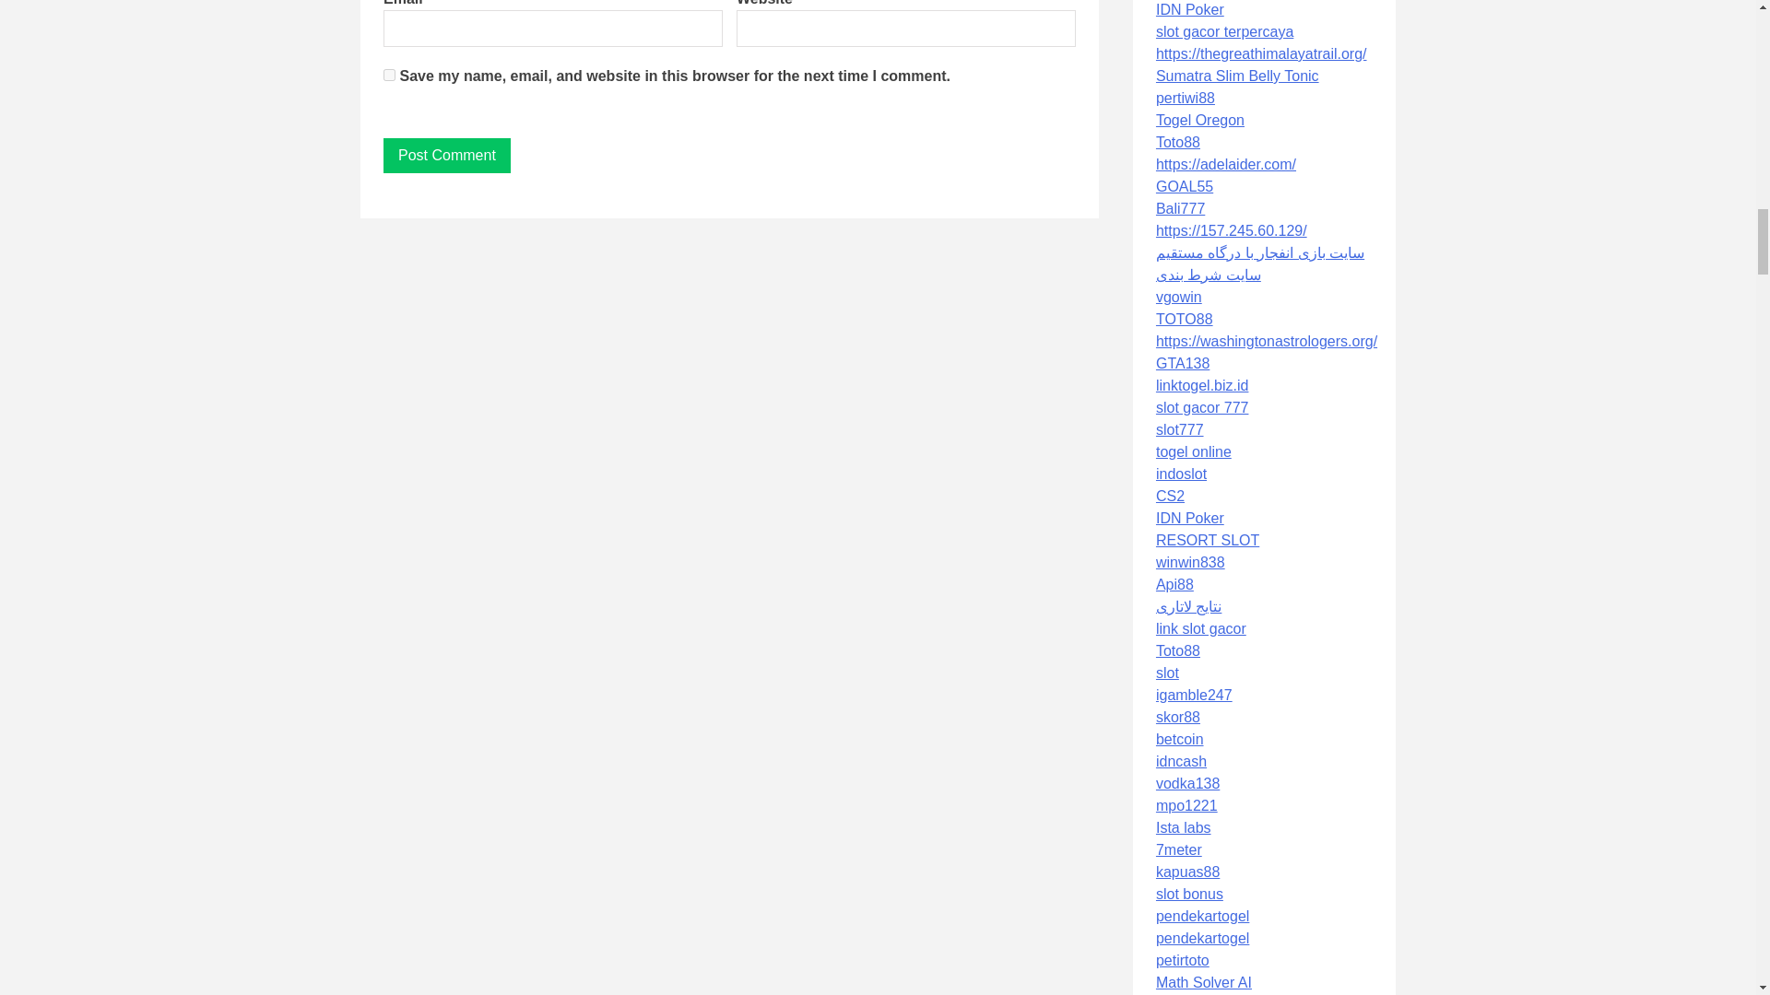  I want to click on yes, so click(389, 74).